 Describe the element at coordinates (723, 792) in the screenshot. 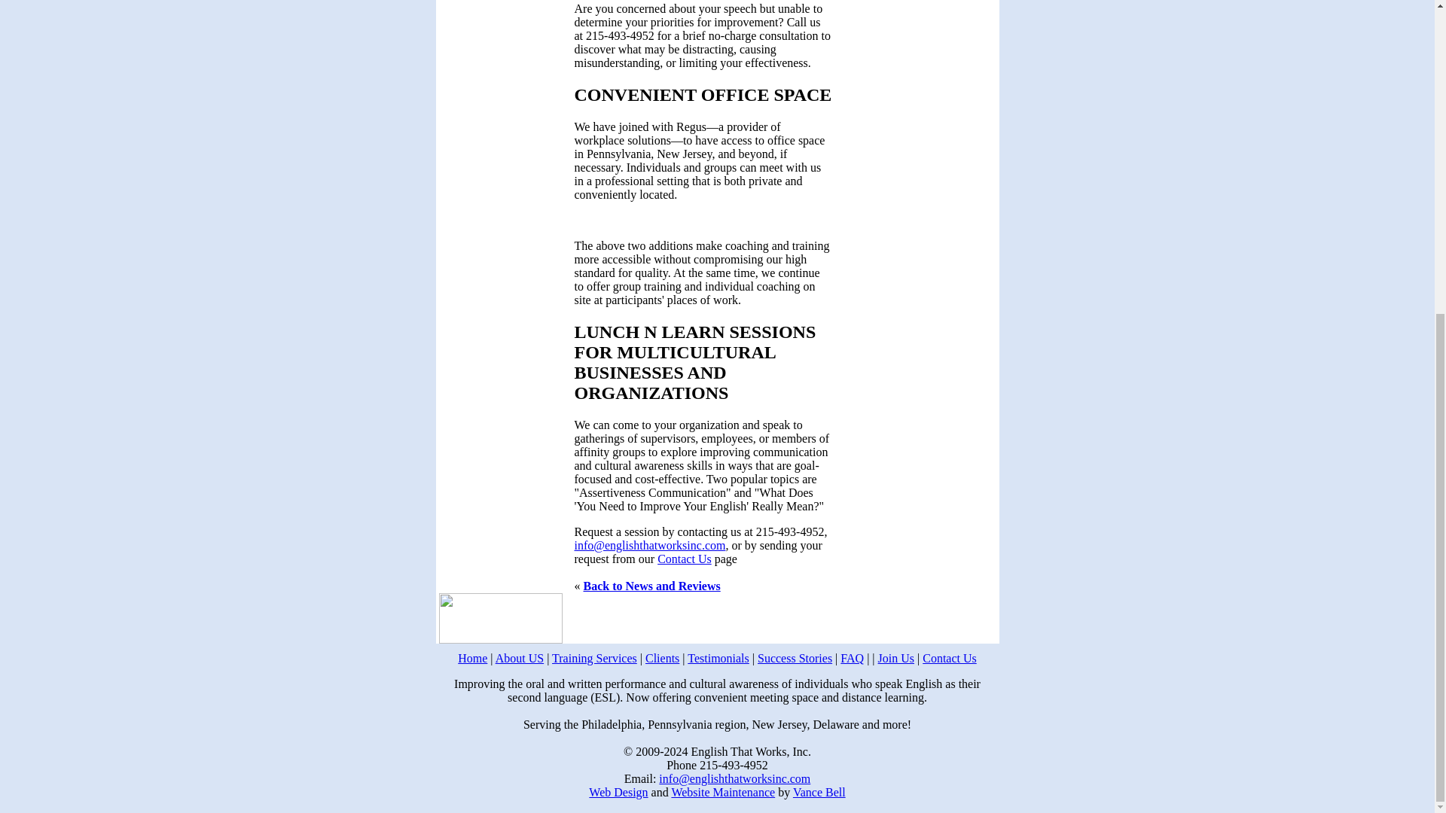

I see `Website Maintenance` at that location.